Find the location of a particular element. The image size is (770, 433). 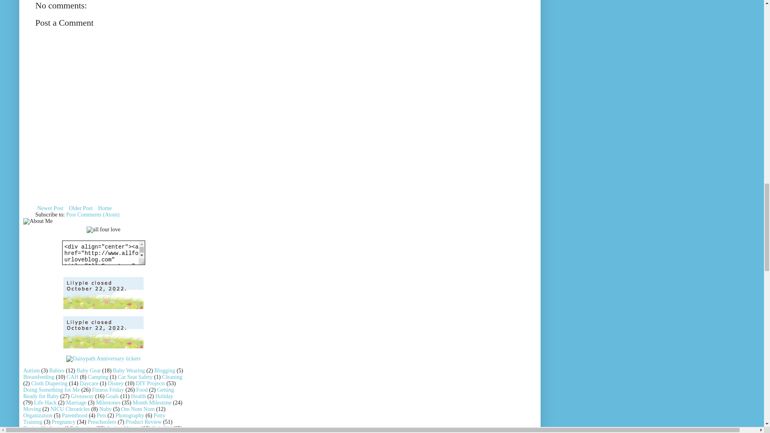

Autism is located at coordinates (31, 370).